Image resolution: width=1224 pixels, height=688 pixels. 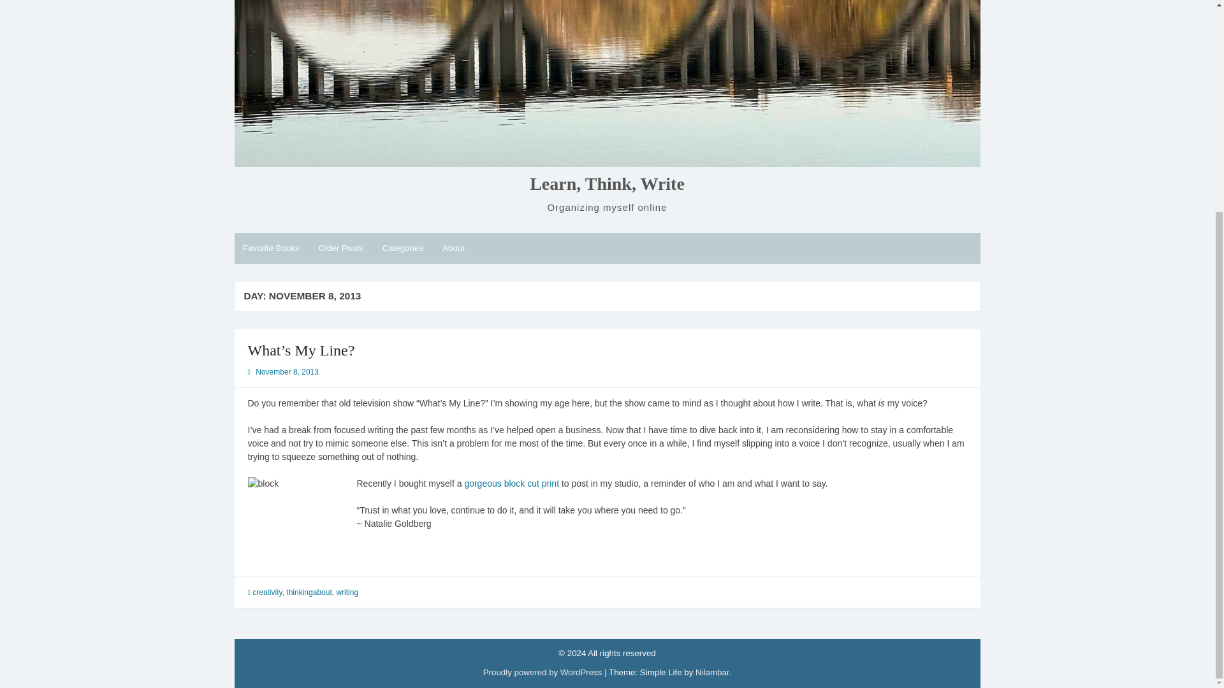 What do you see at coordinates (309, 592) in the screenshot?
I see `thinkingabout` at bounding box center [309, 592].